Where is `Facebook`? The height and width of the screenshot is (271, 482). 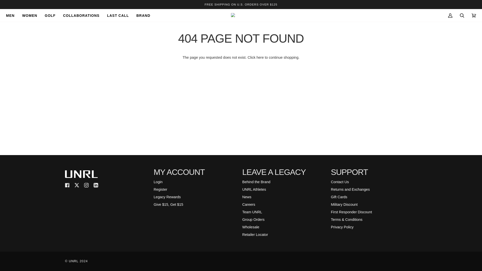 Facebook is located at coordinates (67, 185).